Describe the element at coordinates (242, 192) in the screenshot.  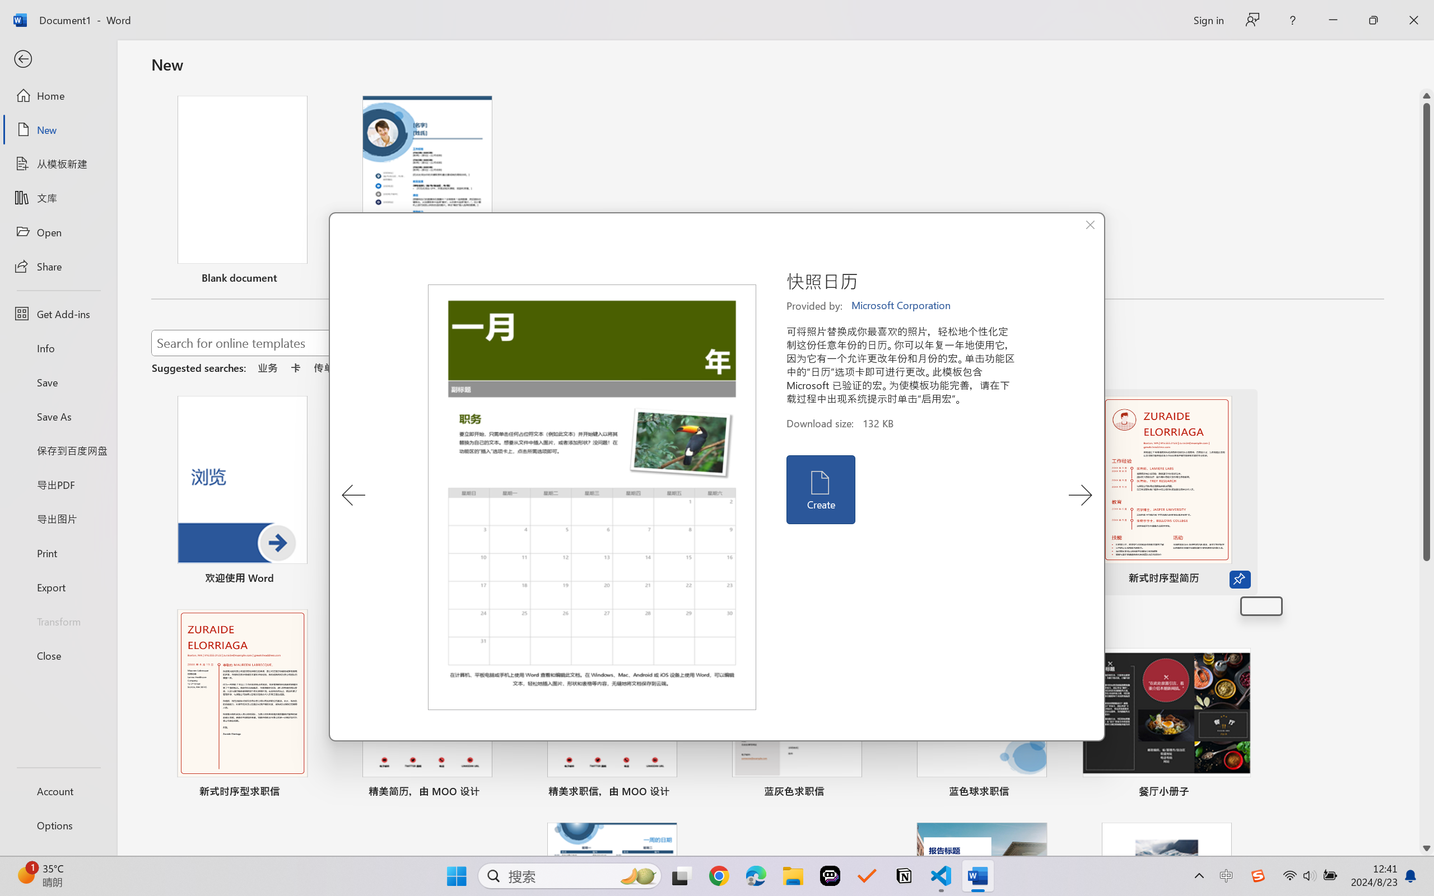
I see `Blank document` at that location.